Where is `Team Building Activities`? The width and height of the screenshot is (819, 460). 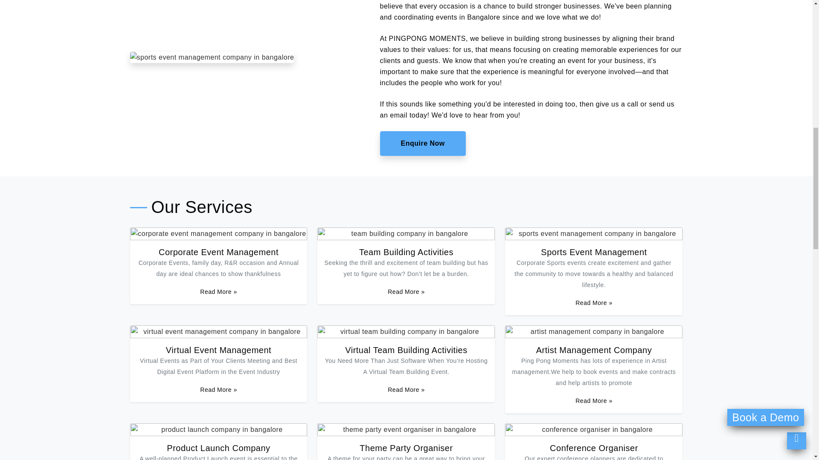 Team Building Activities is located at coordinates (406, 252).